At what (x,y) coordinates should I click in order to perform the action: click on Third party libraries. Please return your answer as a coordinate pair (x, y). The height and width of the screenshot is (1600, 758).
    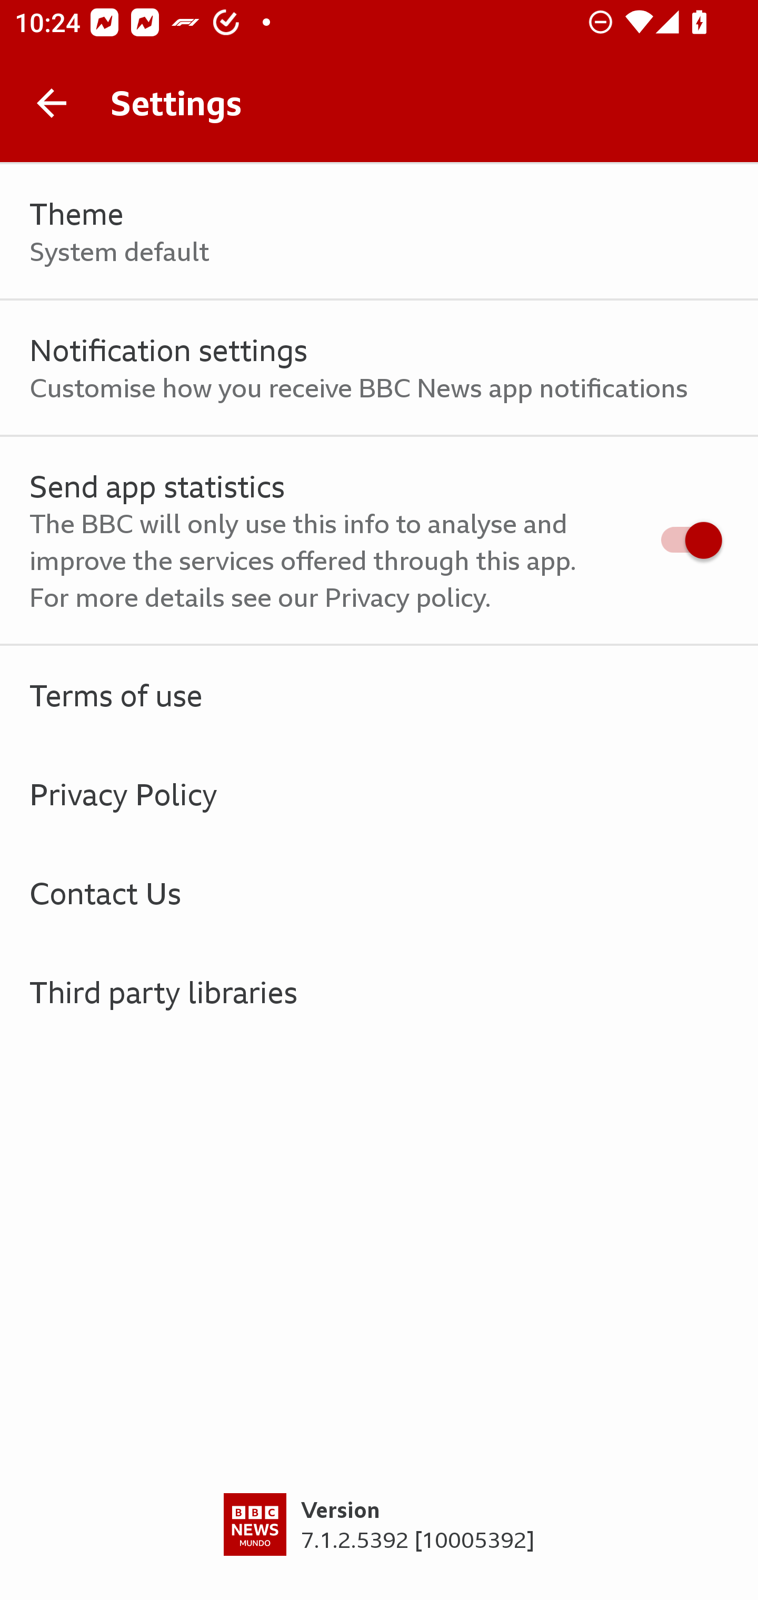
    Looking at the image, I should click on (379, 992).